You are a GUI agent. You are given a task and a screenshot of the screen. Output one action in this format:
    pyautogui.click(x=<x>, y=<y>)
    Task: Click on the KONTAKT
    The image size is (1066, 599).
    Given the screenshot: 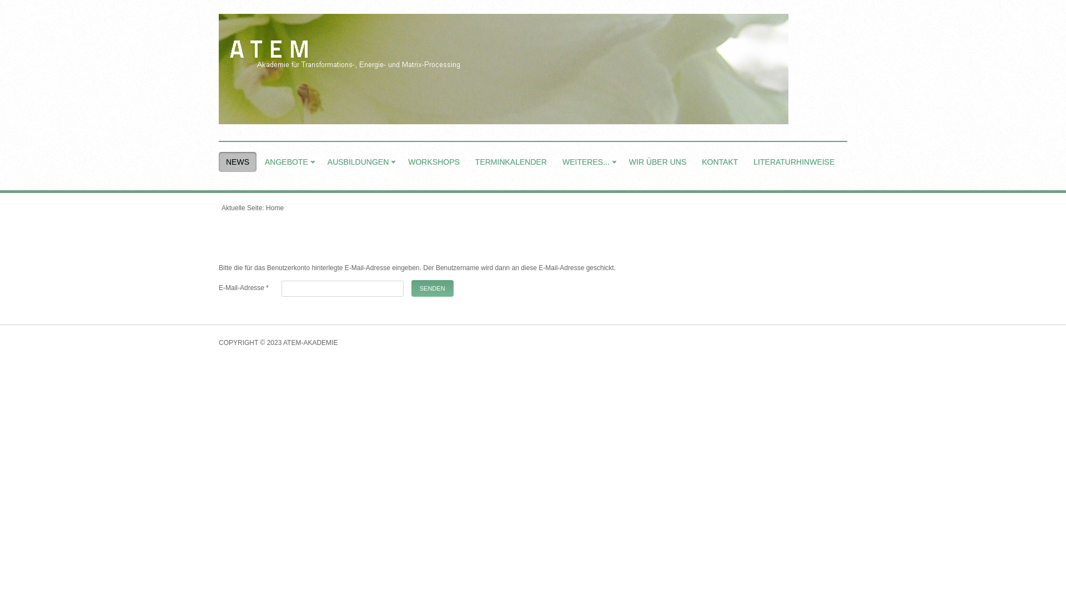 What is the action you would take?
    pyautogui.click(x=720, y=162)
    